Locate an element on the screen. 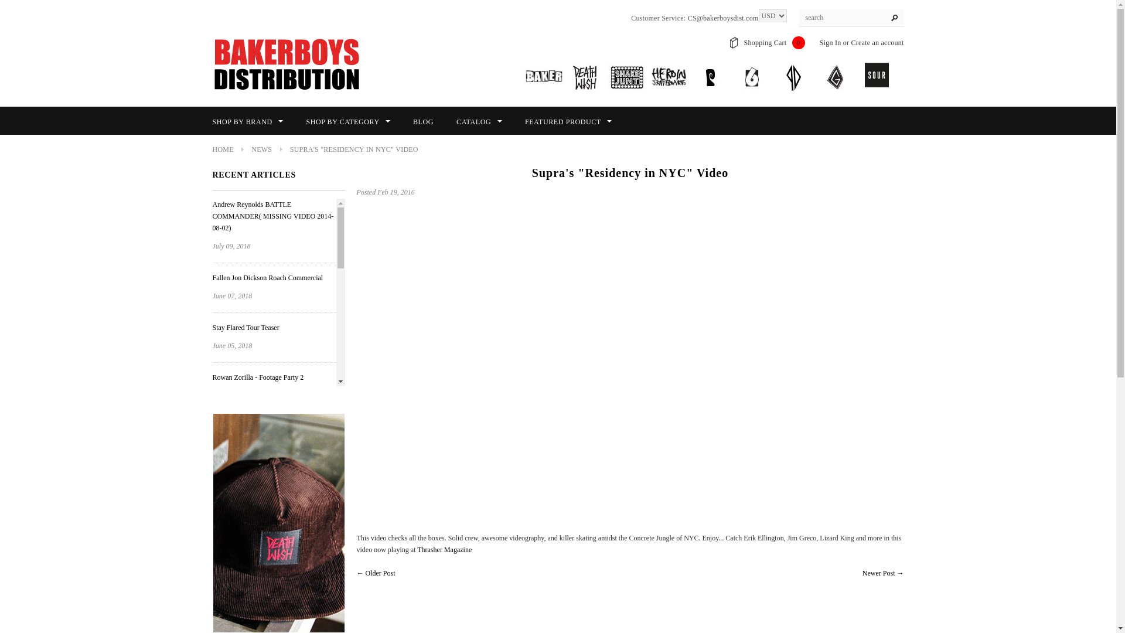 This screenshot has width=1125, height=633. Shopping Cart 0 is located at coordinates (775, 42).